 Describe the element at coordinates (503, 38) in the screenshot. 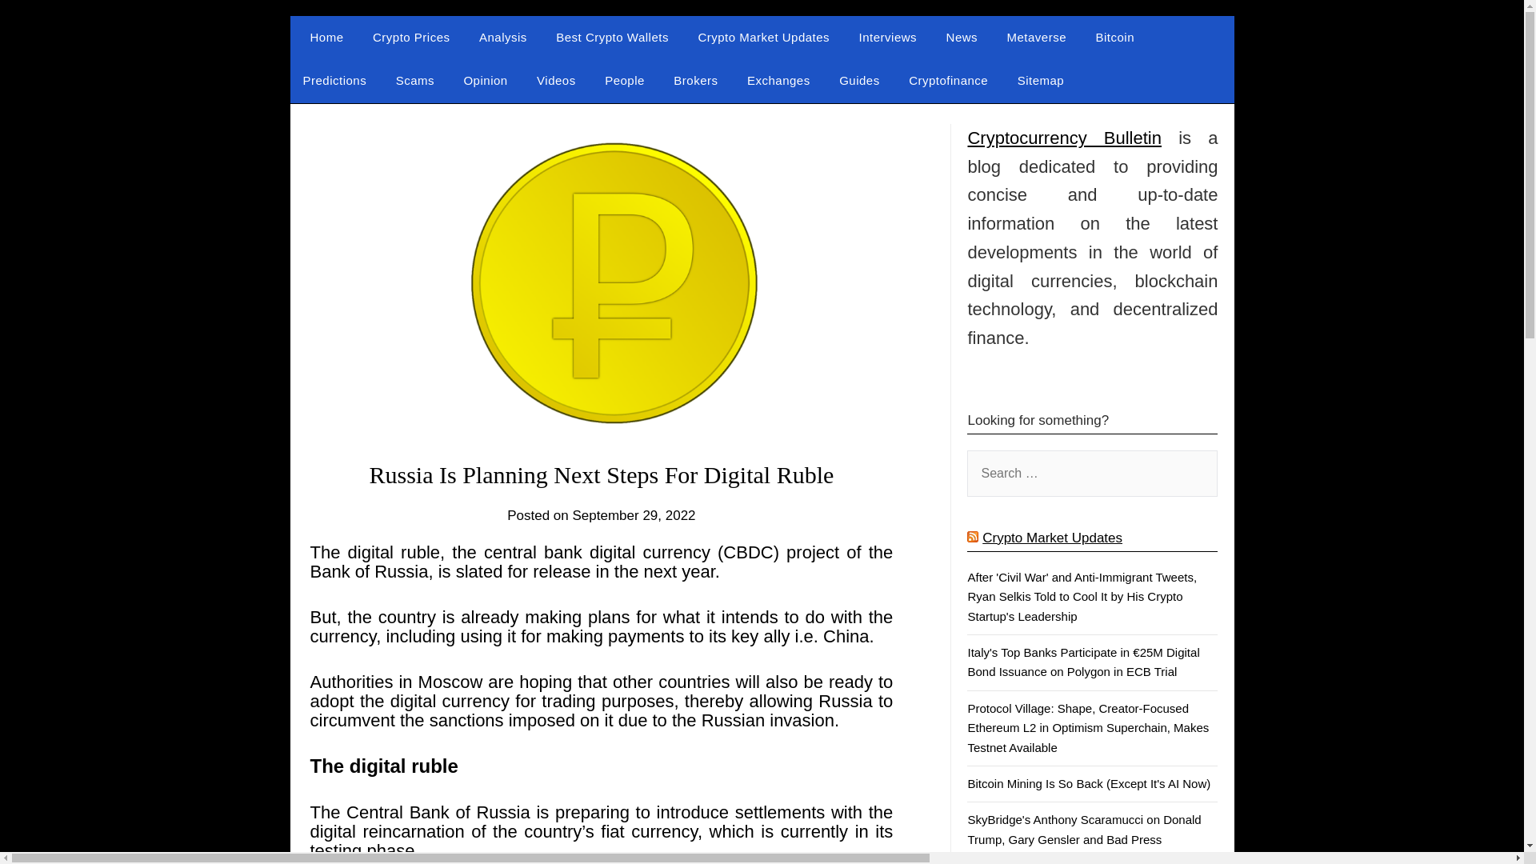

I see `Analysis` at that location.